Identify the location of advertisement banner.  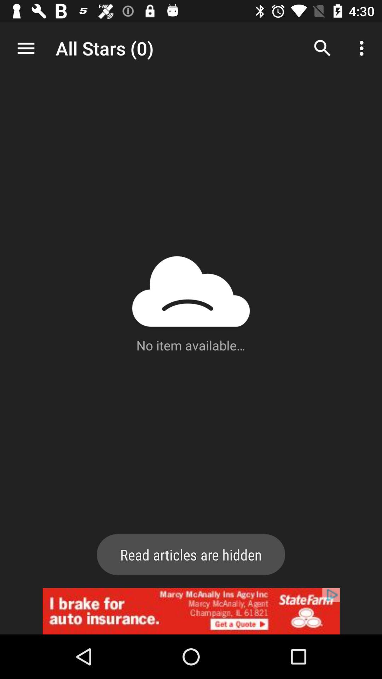
(191, 611).